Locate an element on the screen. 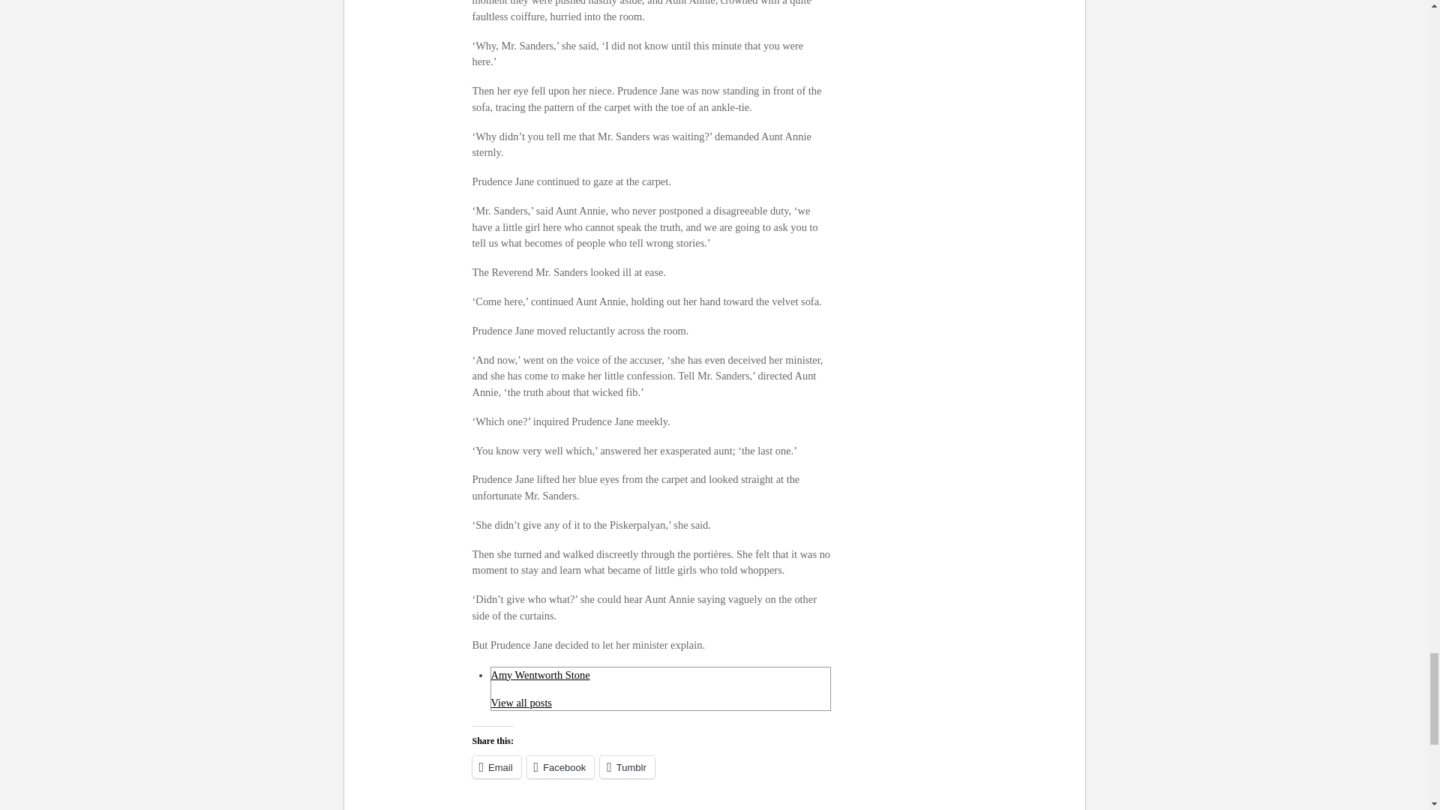 Image resolution: width=1440 pixels, height=810 pixels. Facebook is located at coordinates (560, 766).